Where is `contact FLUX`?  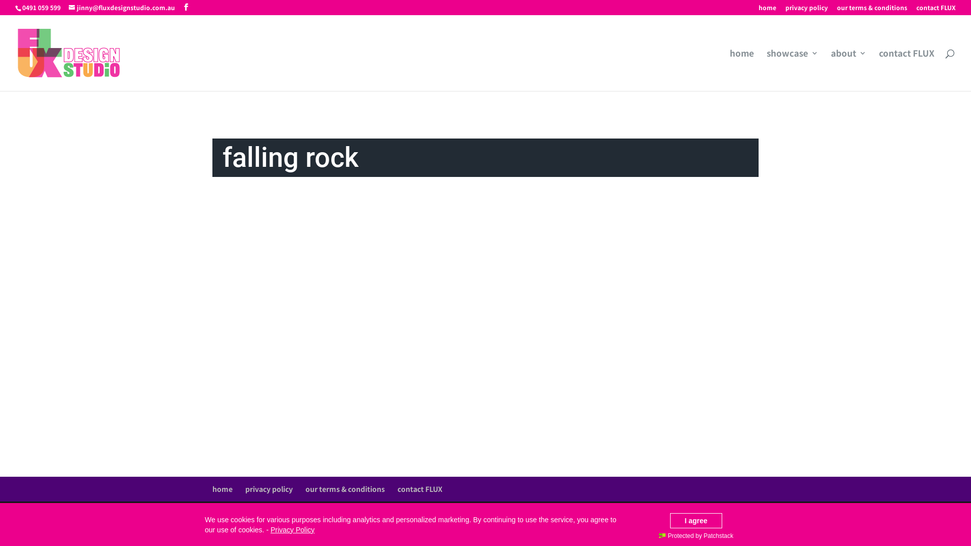 contact FLUX is located at coordinates (420, 489).